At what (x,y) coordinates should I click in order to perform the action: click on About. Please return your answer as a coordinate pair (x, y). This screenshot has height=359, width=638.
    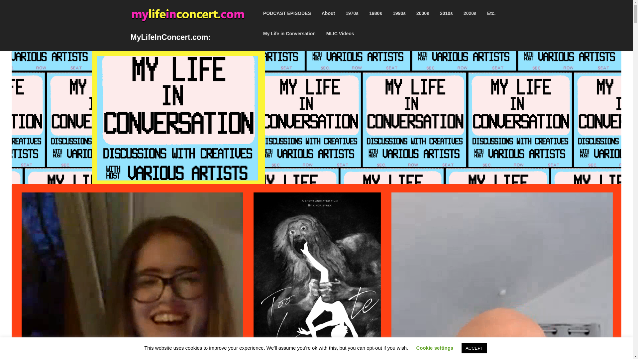
    Looking at the image, I should click on (328, 13).